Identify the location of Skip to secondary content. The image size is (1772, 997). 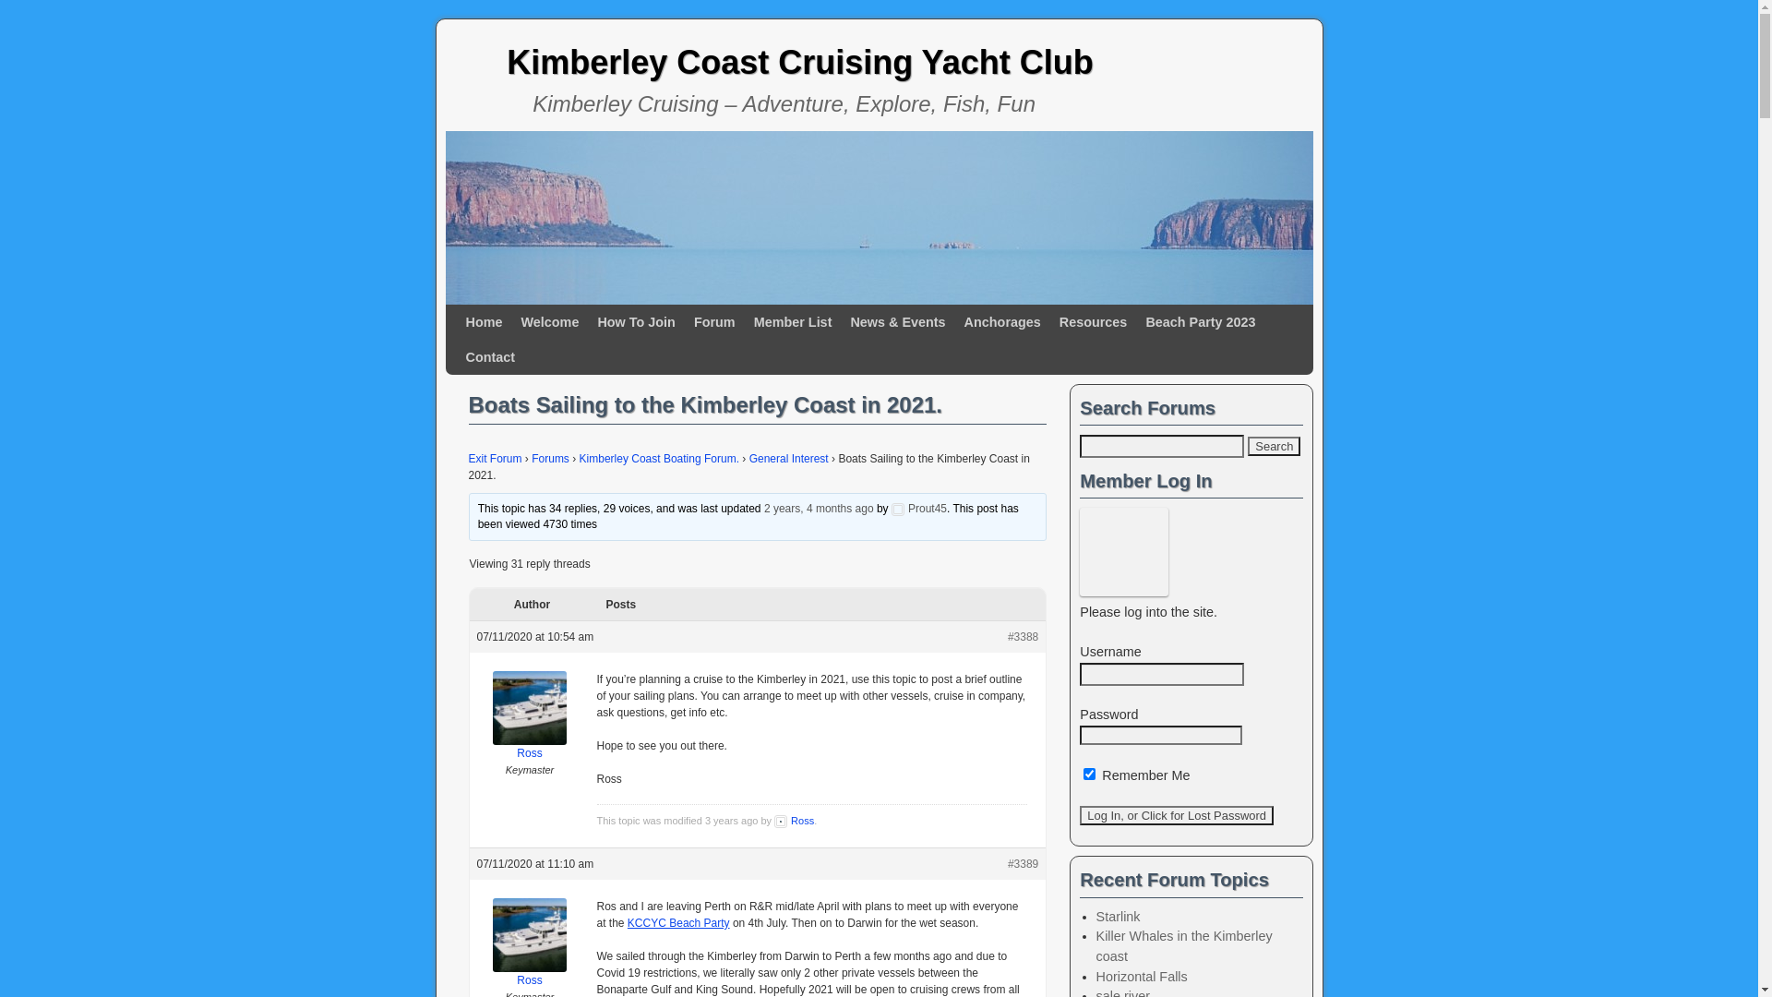
(509, 313).